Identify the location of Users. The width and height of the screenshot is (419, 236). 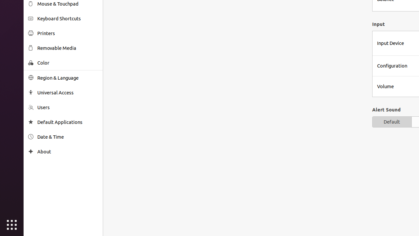
(68, 108).